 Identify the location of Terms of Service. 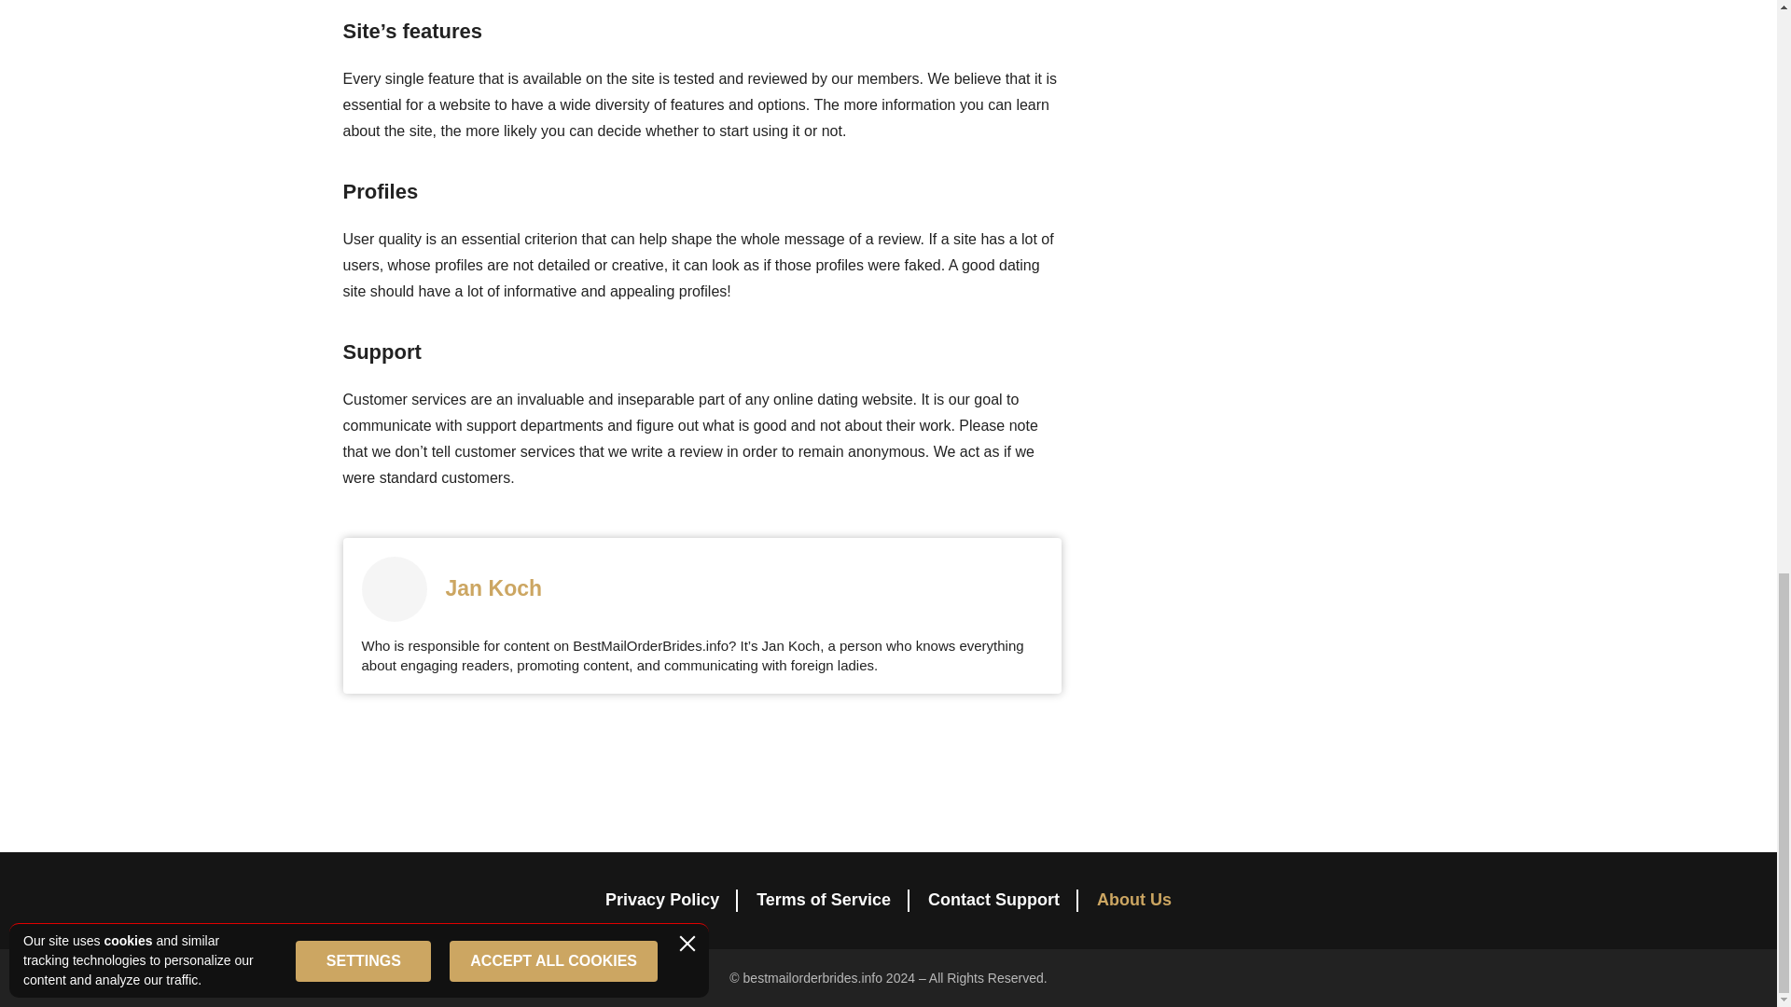
(823, 899).